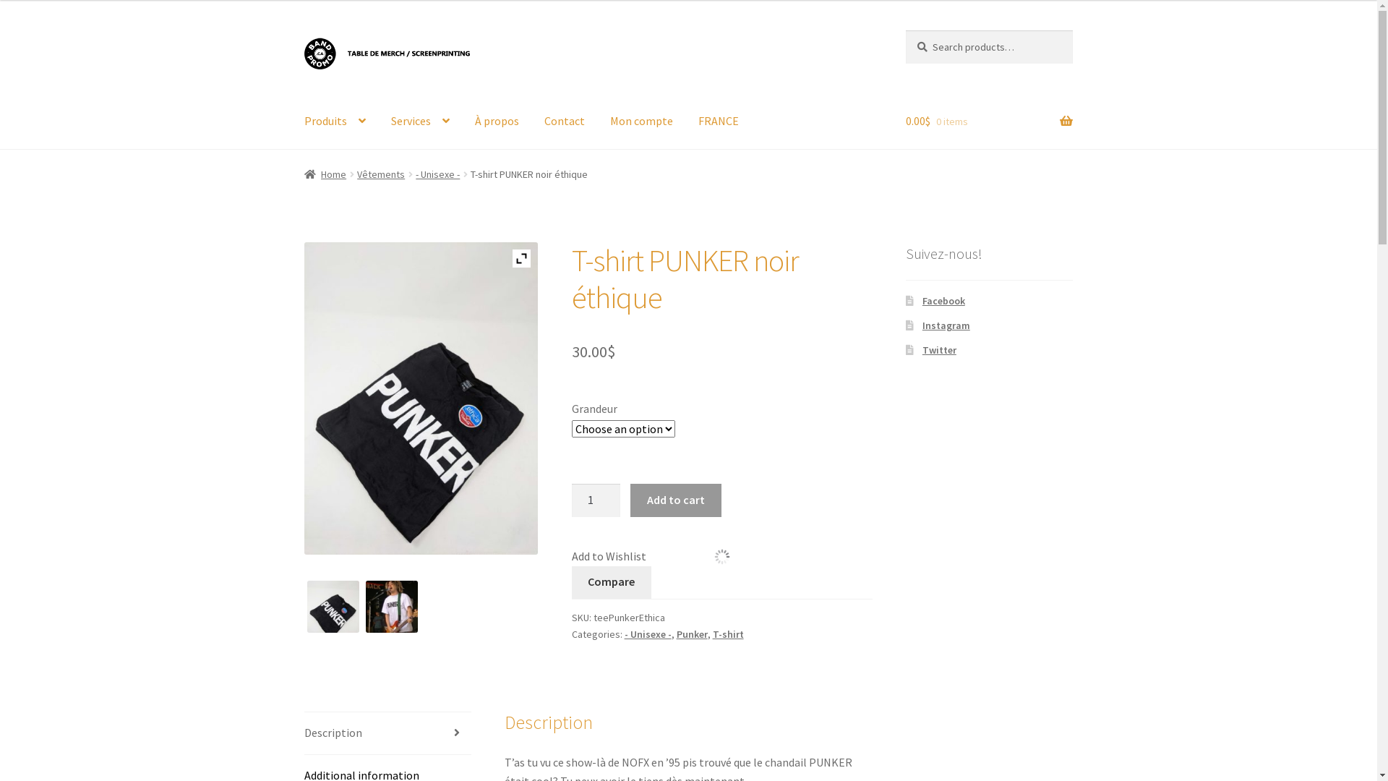 This screenshot has width=1388, height=781. What do you see at coordinates (946, 325) in the screenshot?
I see `Instagram` at bounding box center [946, 325].